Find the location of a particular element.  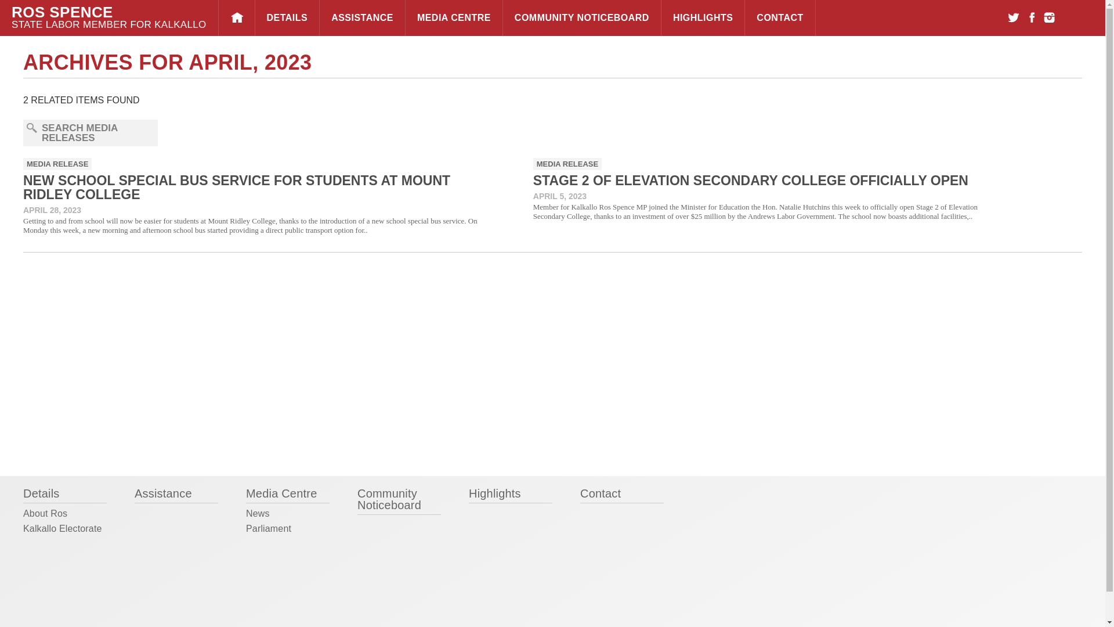

MEDIA CENTRE is located at coordinates (454, 17).